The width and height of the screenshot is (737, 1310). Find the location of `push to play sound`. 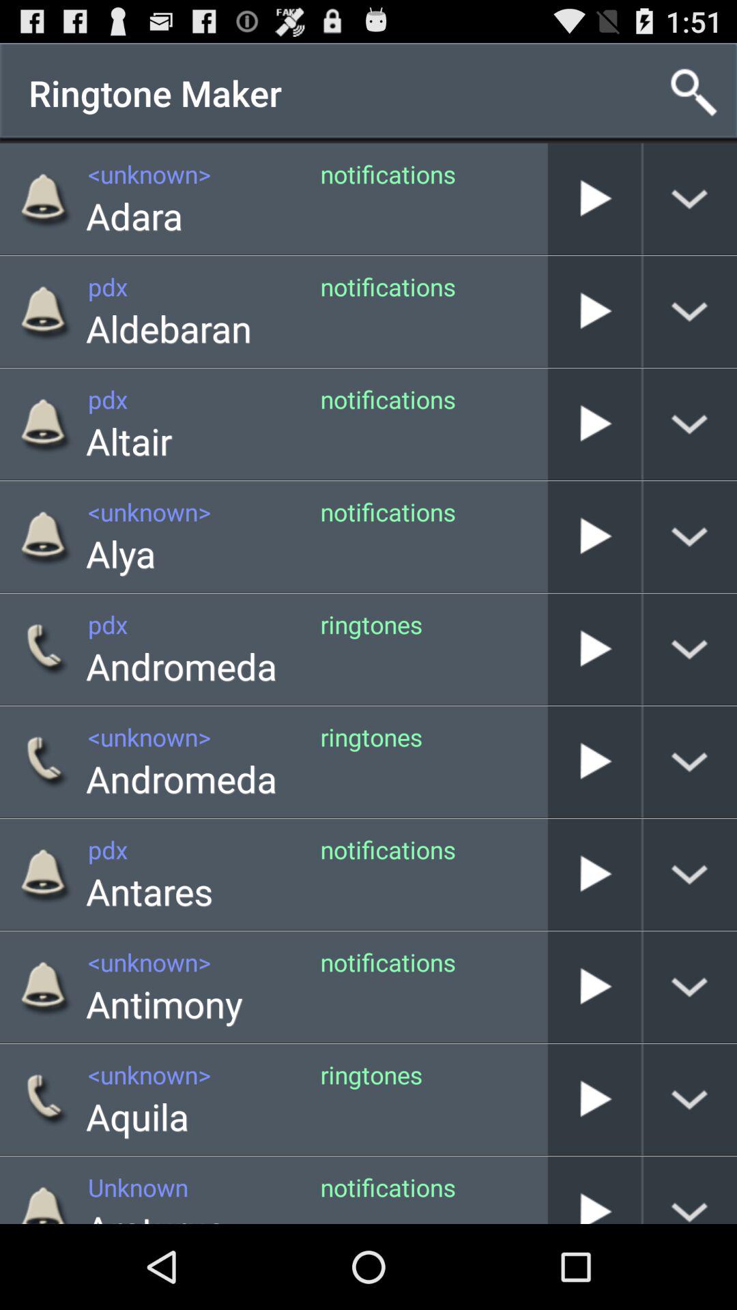

push to play sound is located at coordinates (594, 311).